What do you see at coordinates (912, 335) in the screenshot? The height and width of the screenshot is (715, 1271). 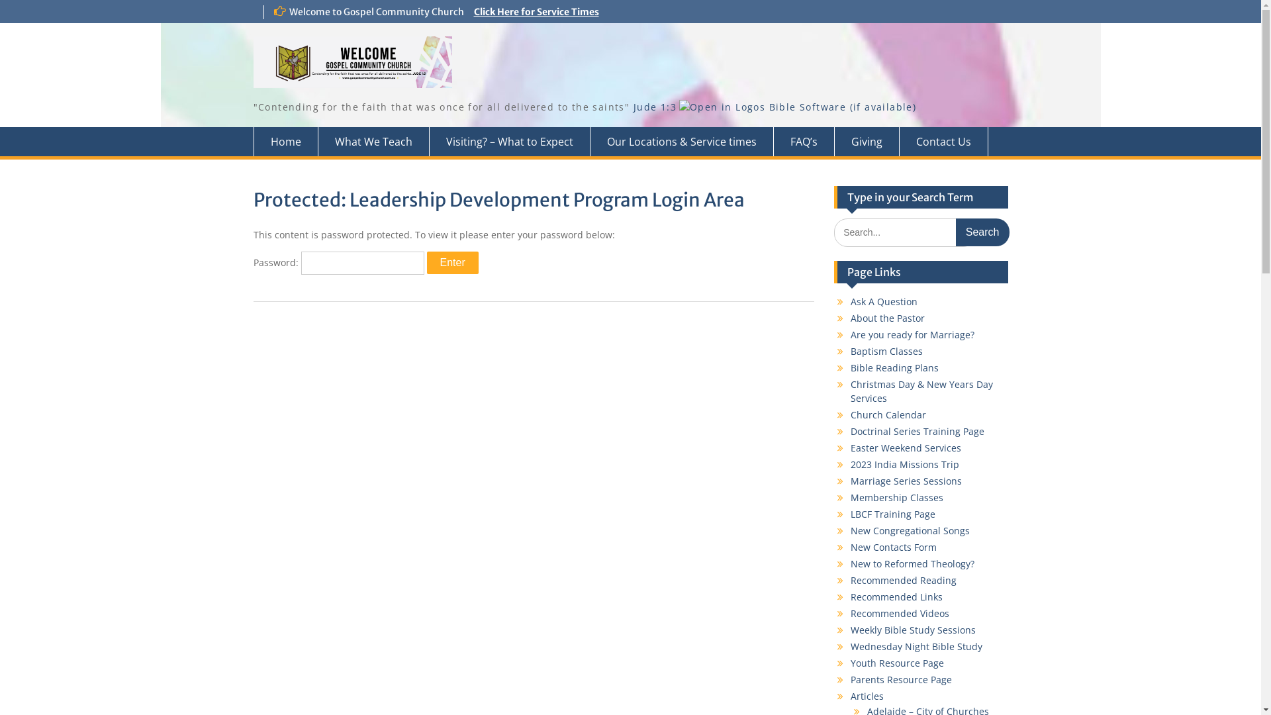 I see `Are you ready for Marriage?` at bounding box center [912, 335].